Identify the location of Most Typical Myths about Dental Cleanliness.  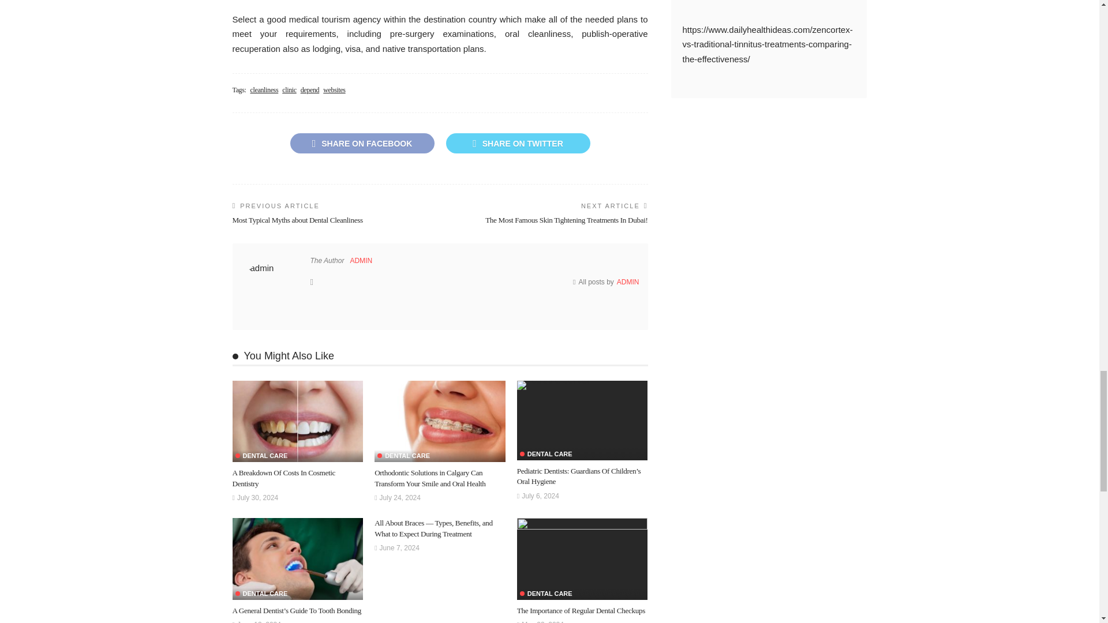
(297, 219).